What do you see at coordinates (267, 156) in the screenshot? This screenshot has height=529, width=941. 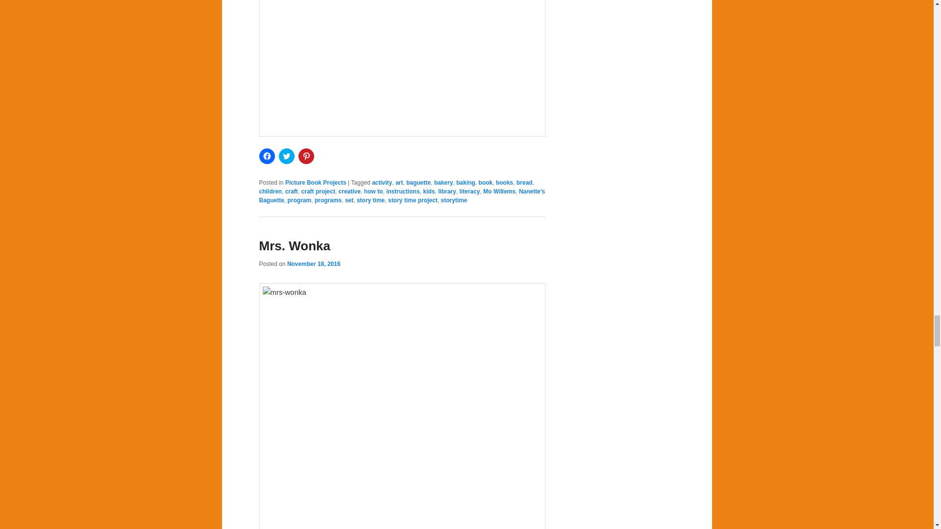 I see `Click to share on Facebook` at bounding box center [267, 156].